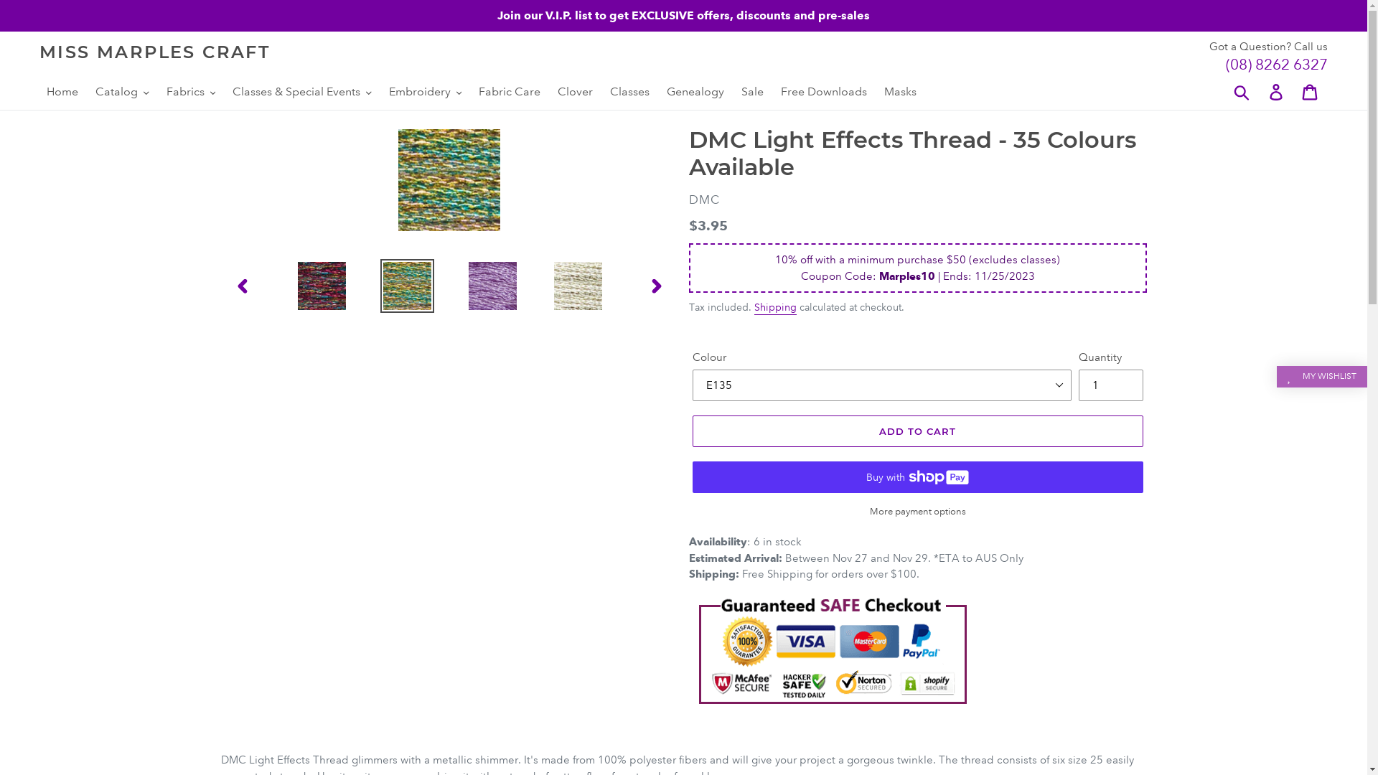 The image size is (1378, 775). I want to click on Classes, so click(630, 92).